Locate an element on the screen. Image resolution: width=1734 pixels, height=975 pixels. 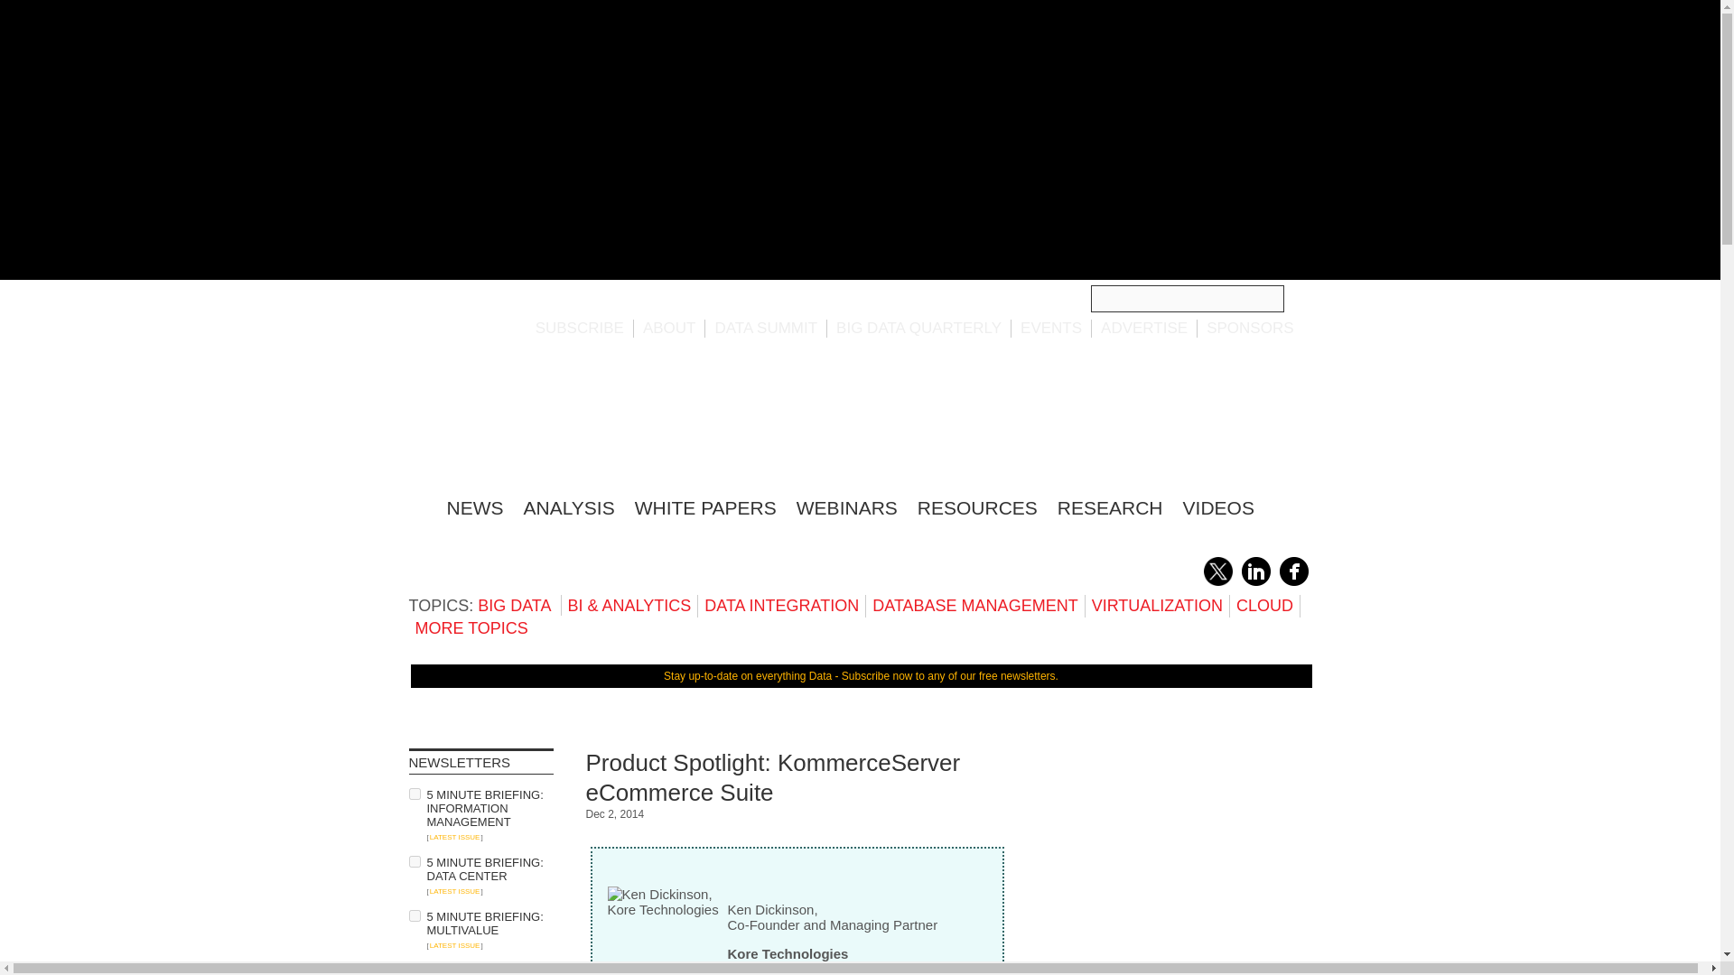
ANALYSIS is located at coordinates (569, 507).